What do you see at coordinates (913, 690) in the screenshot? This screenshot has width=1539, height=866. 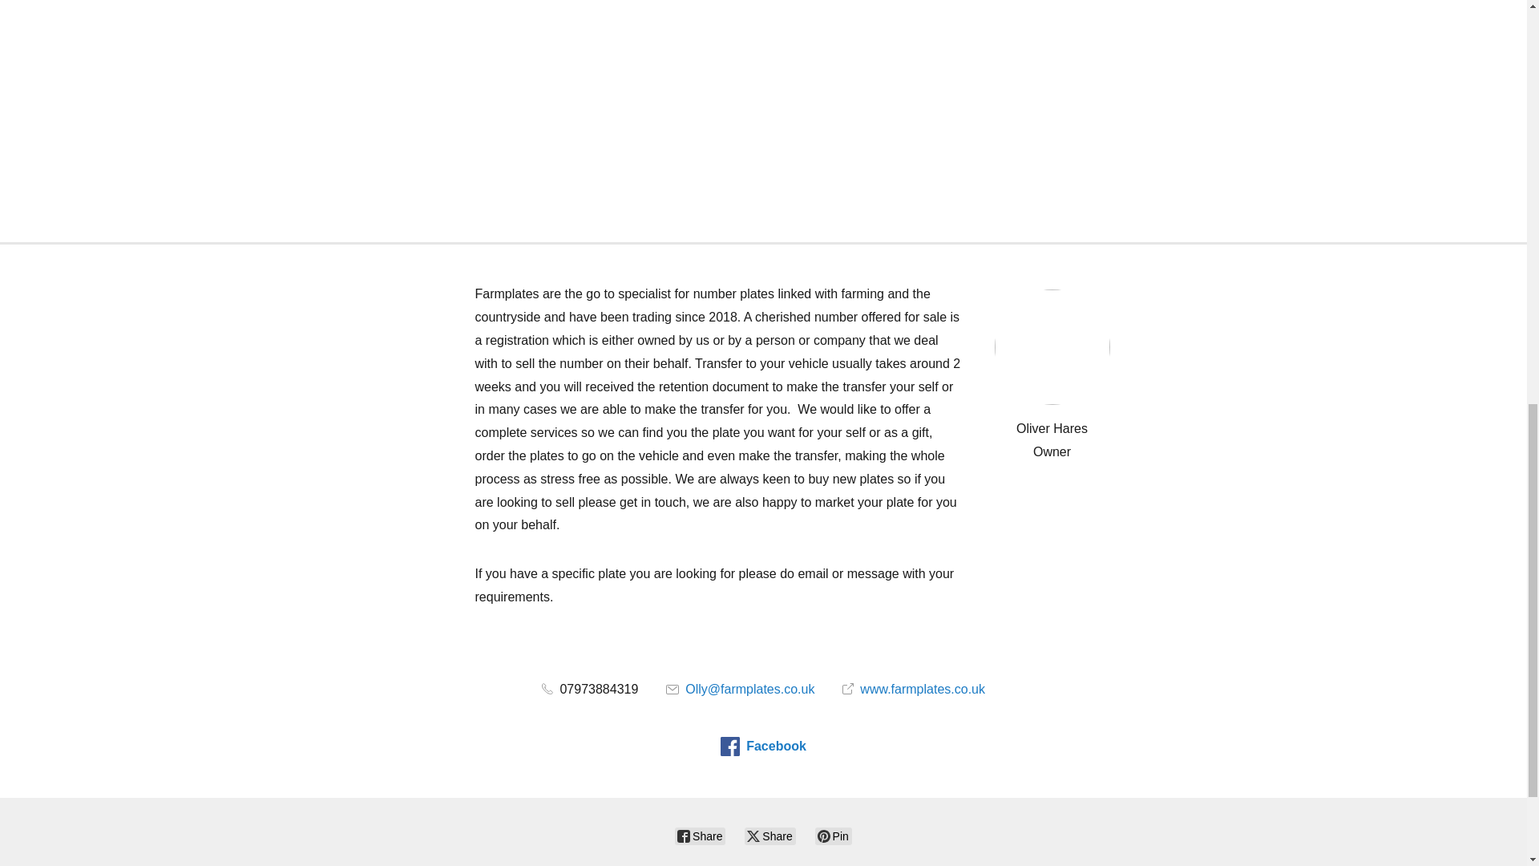 I see `www.farmplates.co.uk` at bounding box center [913, 690].